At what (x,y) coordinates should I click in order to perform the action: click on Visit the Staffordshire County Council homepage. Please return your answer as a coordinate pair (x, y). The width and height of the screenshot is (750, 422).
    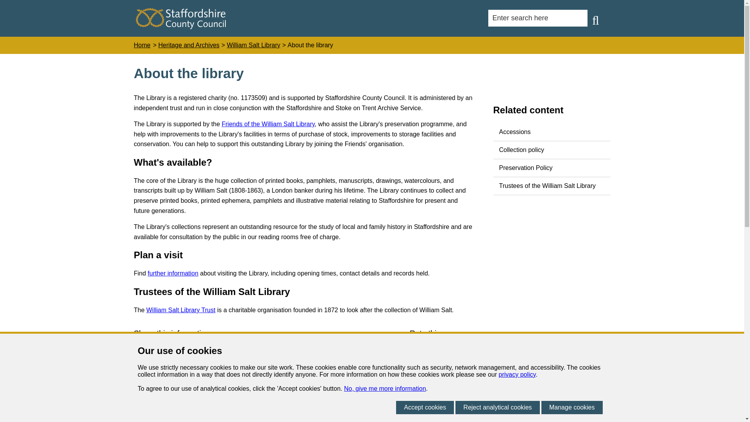
    Looking at the image, I should click on (180, 27).